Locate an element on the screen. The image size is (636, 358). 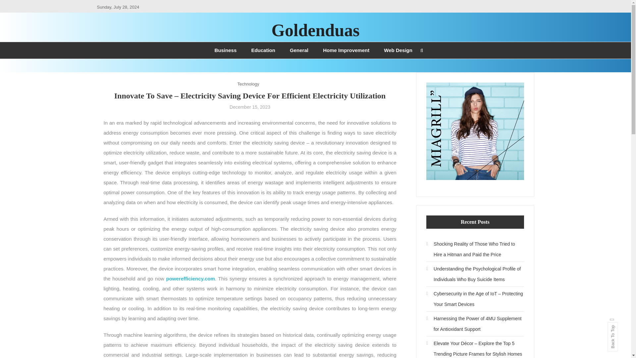
General is located at coordinates (299, 50).